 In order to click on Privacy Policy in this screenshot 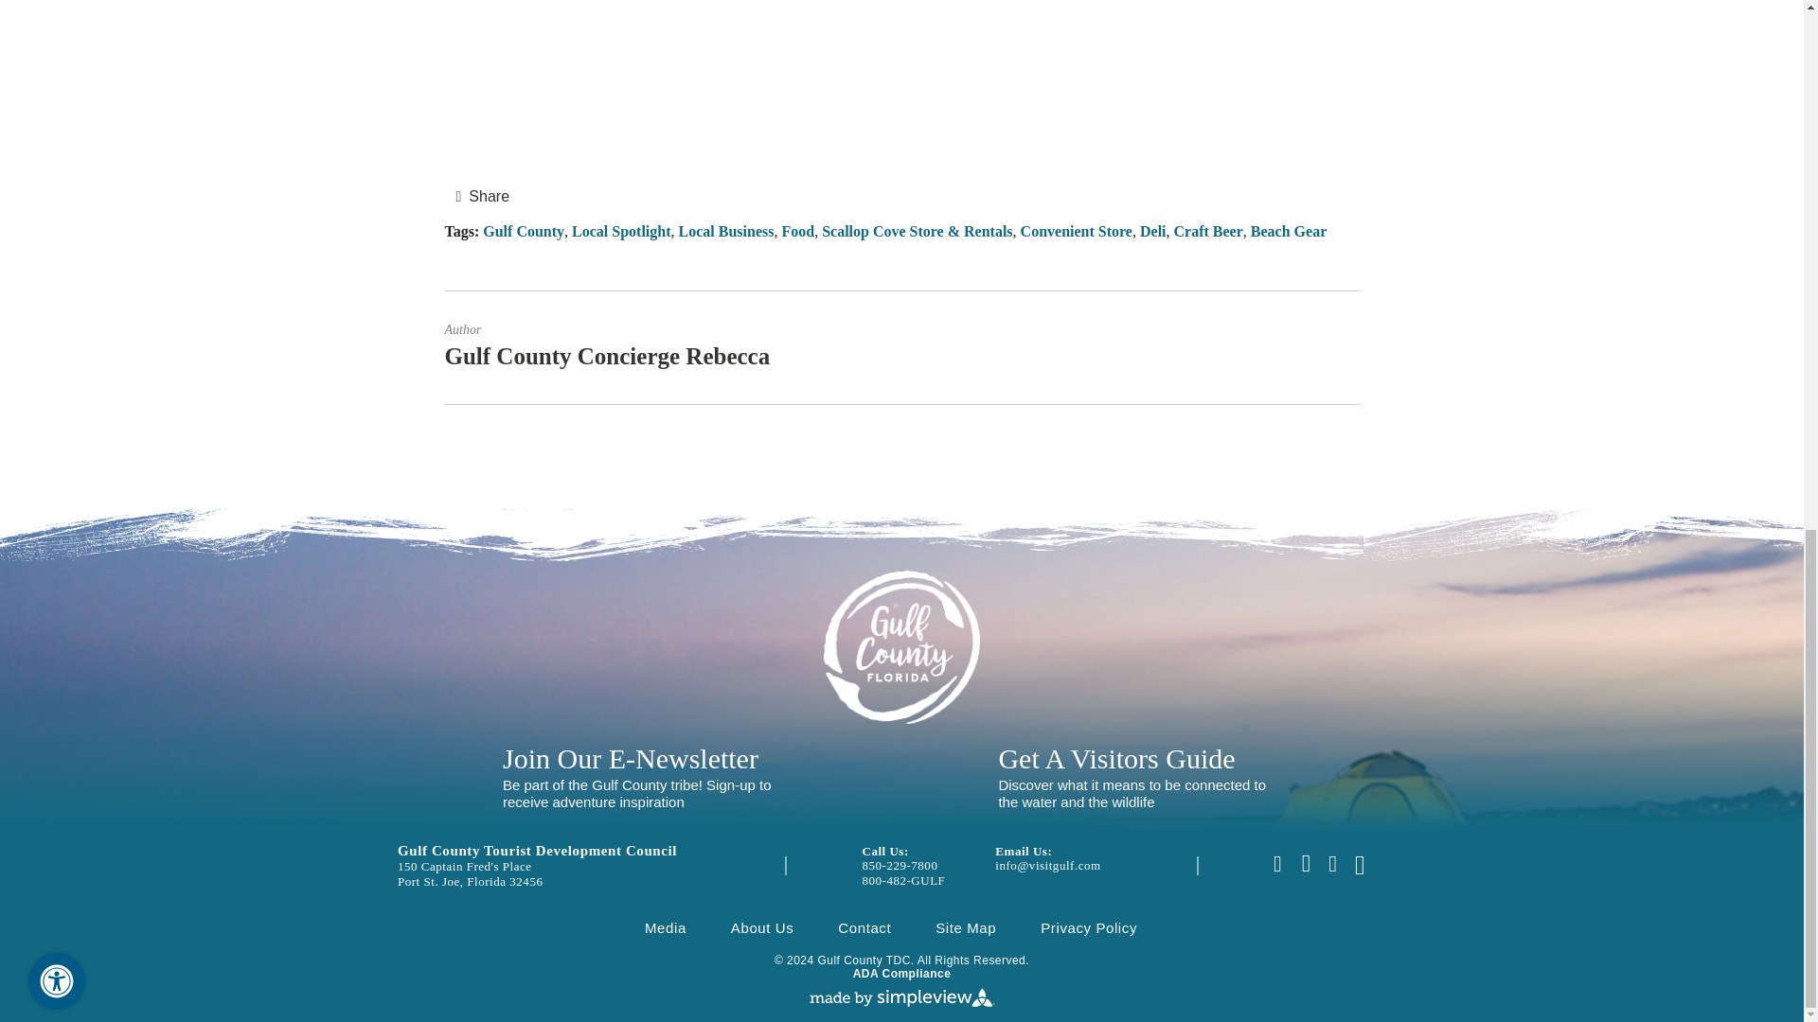, I will do `click(1089, 927)`.